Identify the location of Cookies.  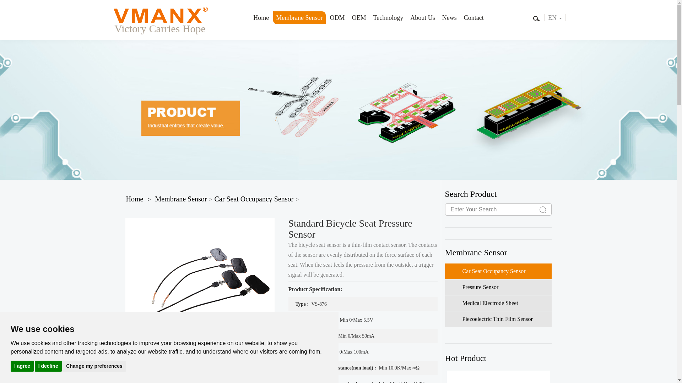
(15, 354).